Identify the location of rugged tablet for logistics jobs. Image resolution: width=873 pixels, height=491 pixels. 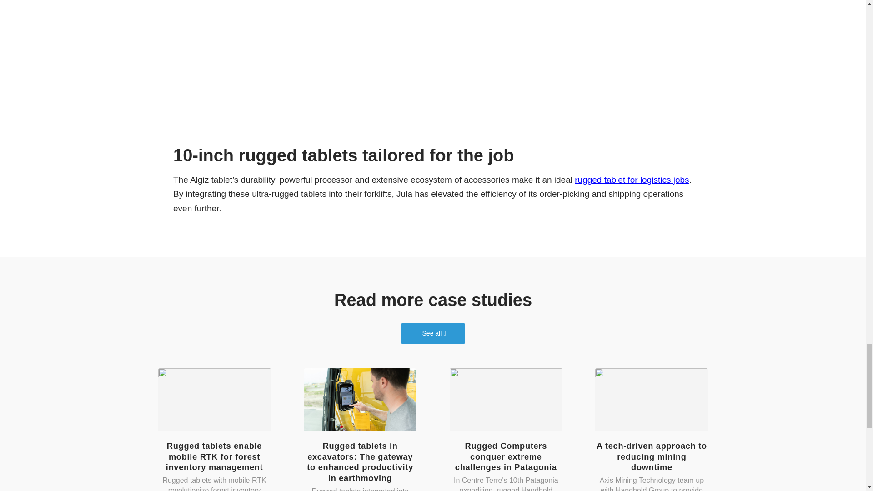
(631, 180).